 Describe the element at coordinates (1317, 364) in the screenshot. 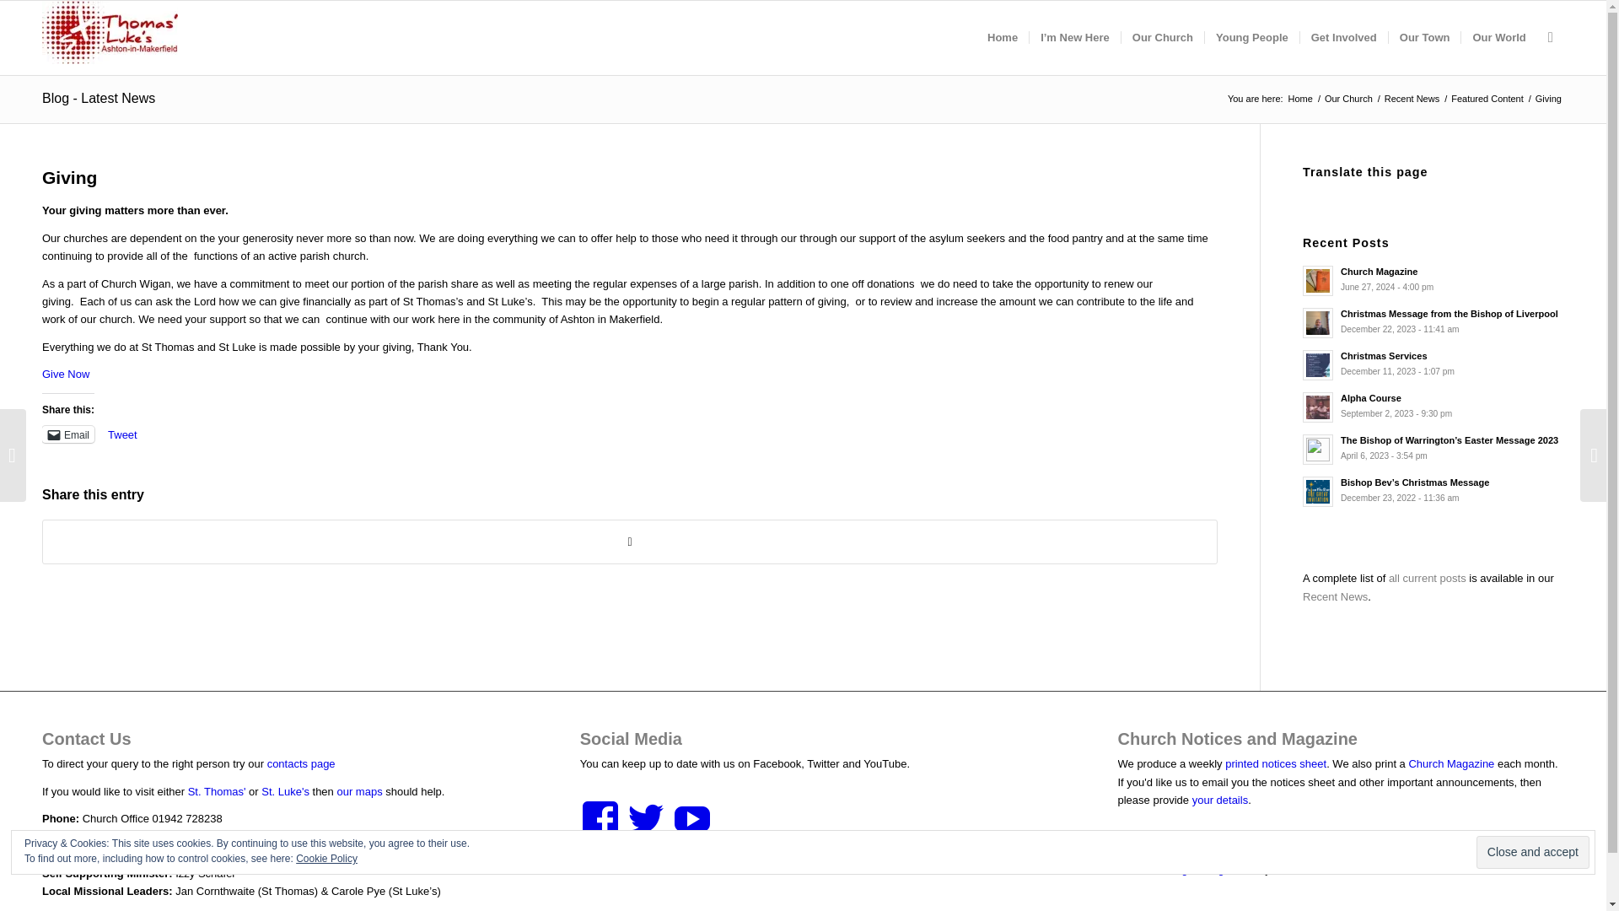

I see `Read: Christmas Services` at that location.